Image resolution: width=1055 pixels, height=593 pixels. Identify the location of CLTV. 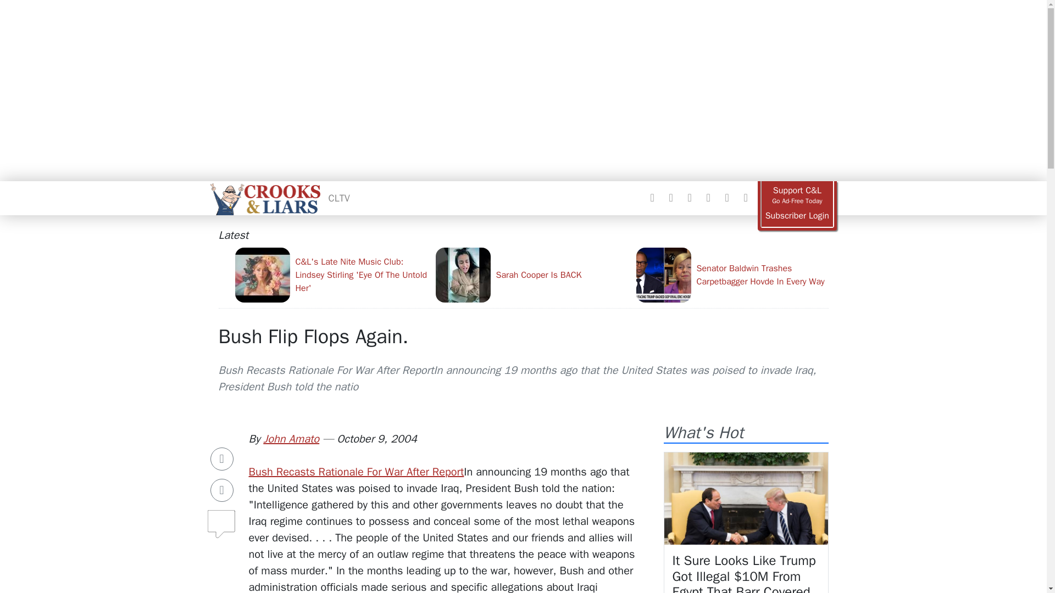
(339, 198).